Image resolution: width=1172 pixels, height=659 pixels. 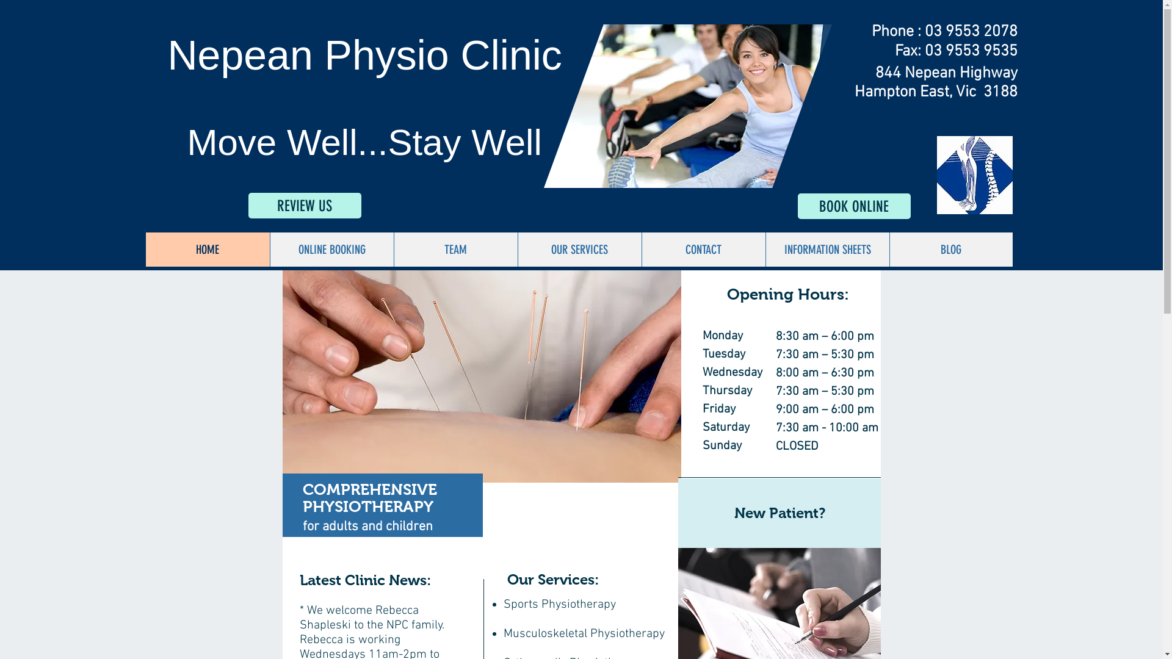 What do you see at coordinates (950, 250) in the screenshot?
I see `BLOG` at bounding box center [950, 250].